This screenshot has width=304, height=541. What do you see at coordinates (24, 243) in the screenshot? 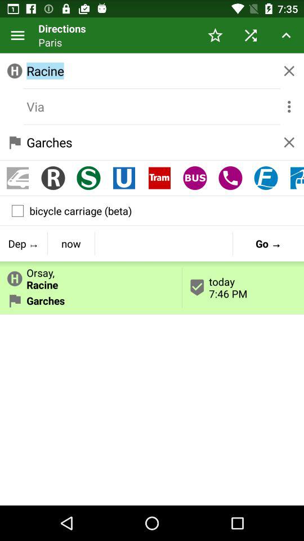
I see `turn on the item below the bicycle carriage (beta)` at bounding box center [24, 243].